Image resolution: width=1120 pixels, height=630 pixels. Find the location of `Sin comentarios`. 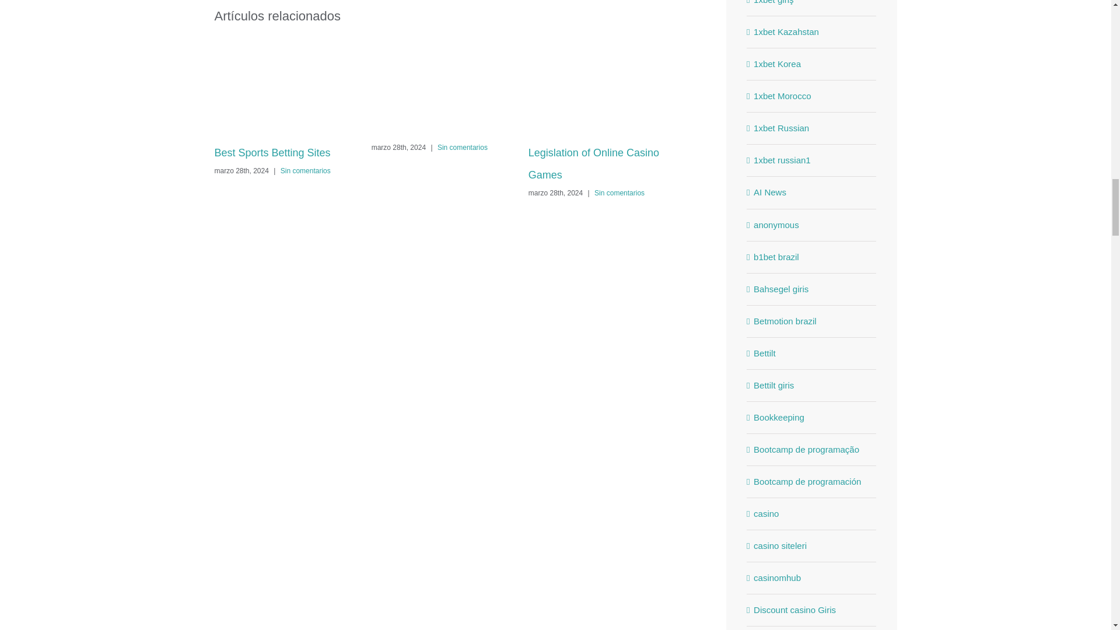

Sin comentarios is located at coordinates (306, 171).